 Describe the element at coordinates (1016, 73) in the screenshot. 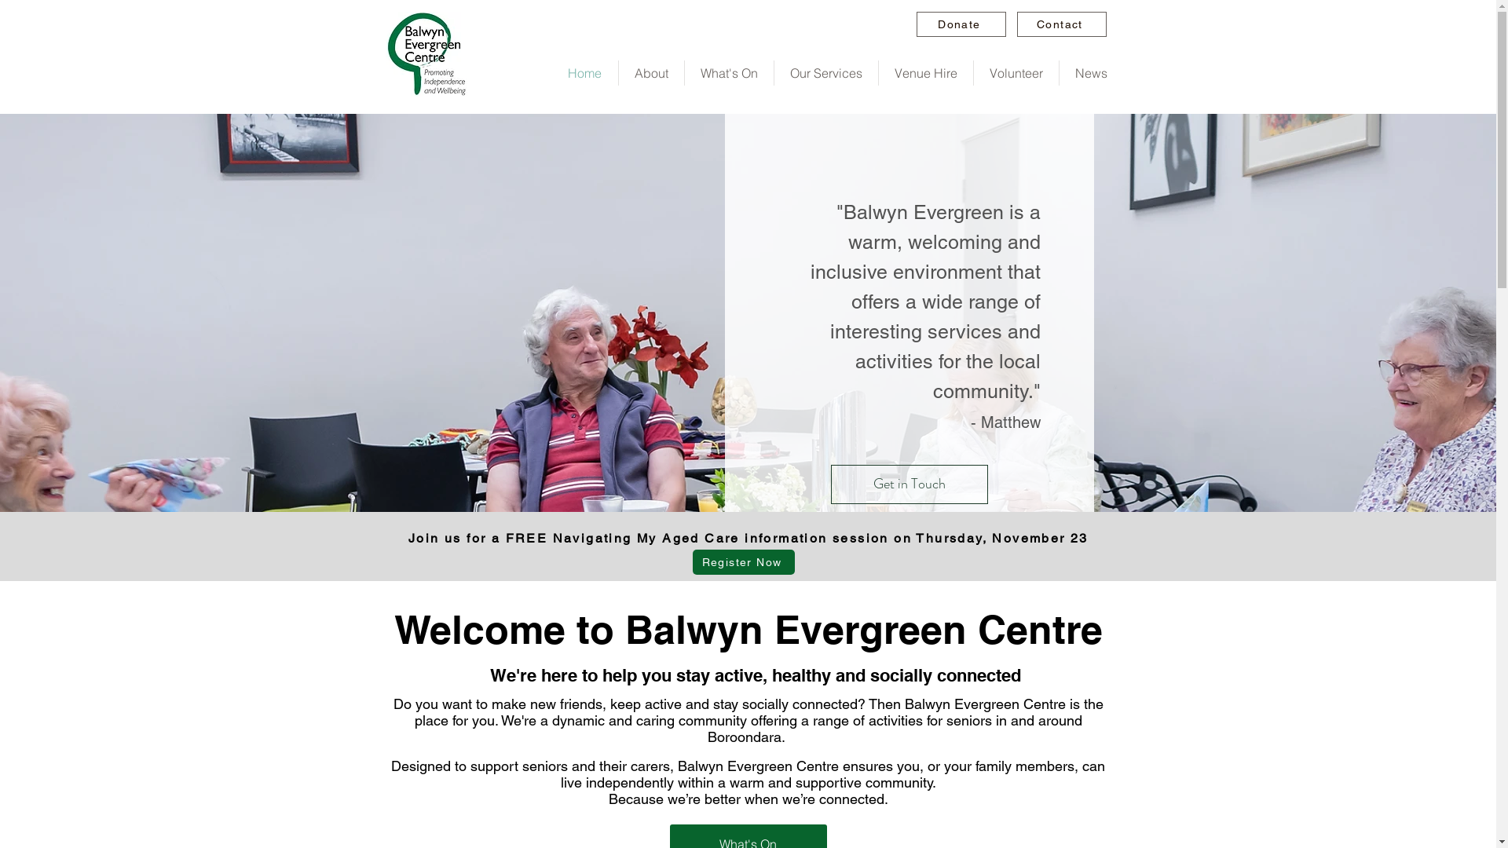

I see `Volunteer` at that location.